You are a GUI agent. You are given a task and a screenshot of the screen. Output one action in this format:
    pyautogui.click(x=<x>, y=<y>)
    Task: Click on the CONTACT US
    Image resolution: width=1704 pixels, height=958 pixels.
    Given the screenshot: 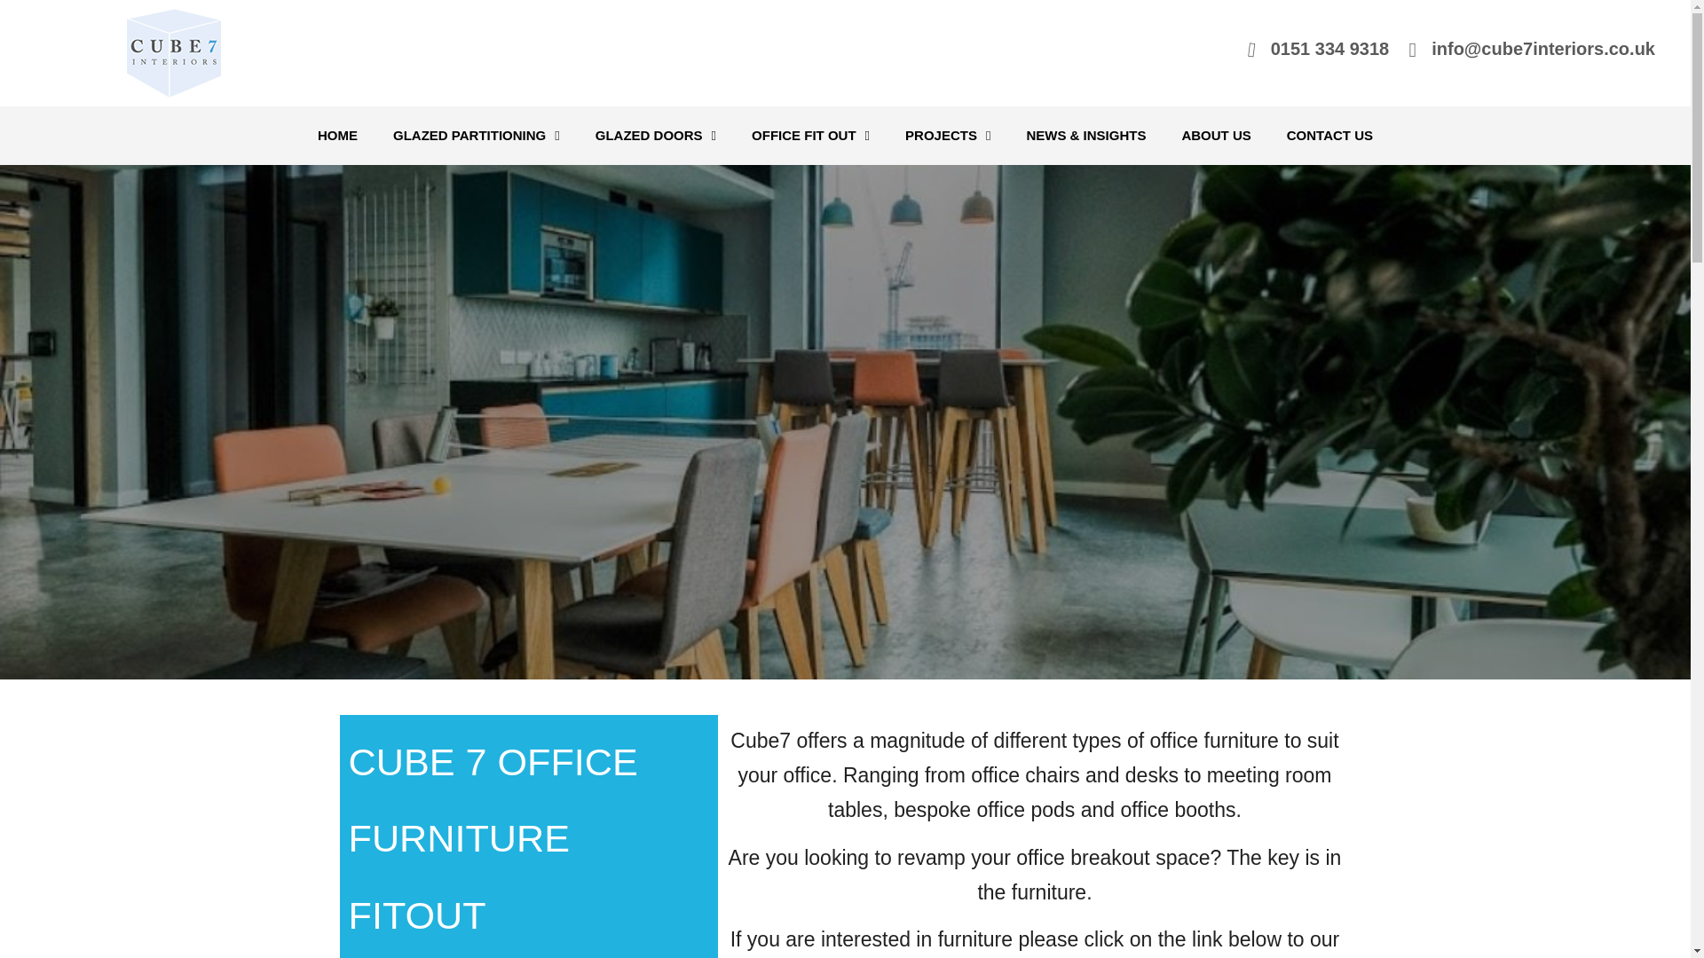 What is the action you would take?
    pyautogui.click(x=1329, y=135)
    